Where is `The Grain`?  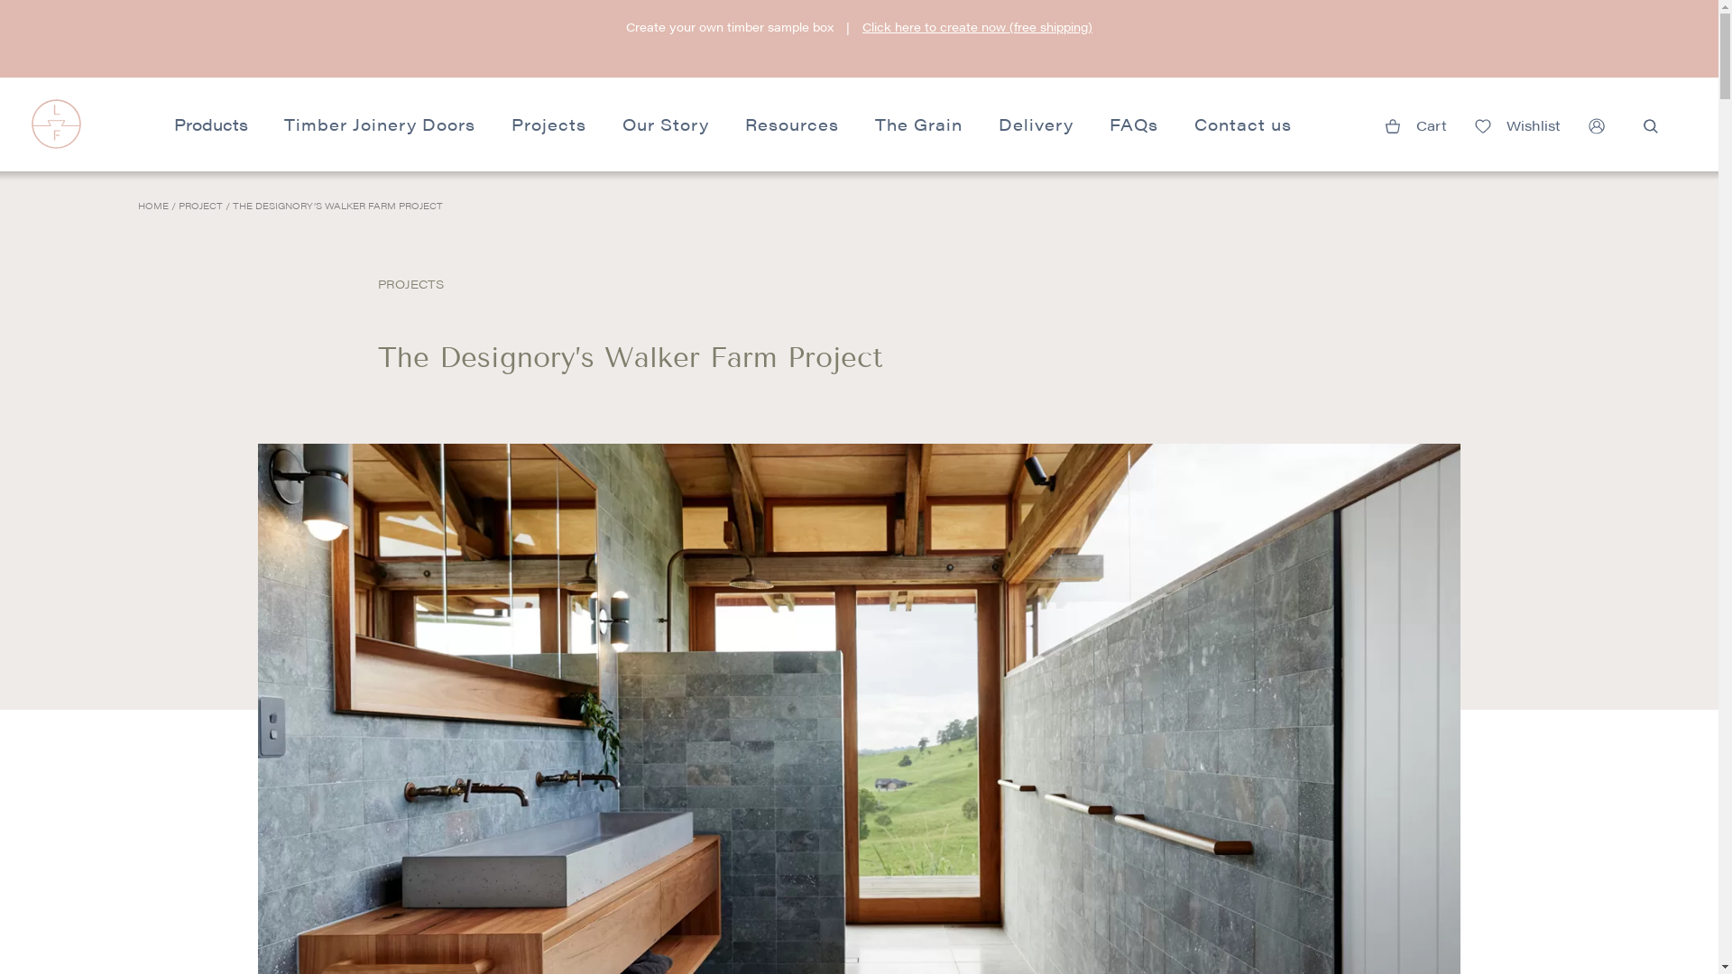 The Grain is located at coordinates (918, 124).